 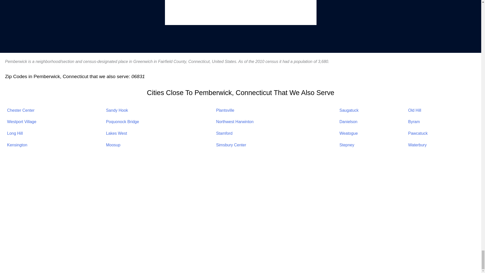 I want to click on Sandy Hook, so click(x=117, y=110).